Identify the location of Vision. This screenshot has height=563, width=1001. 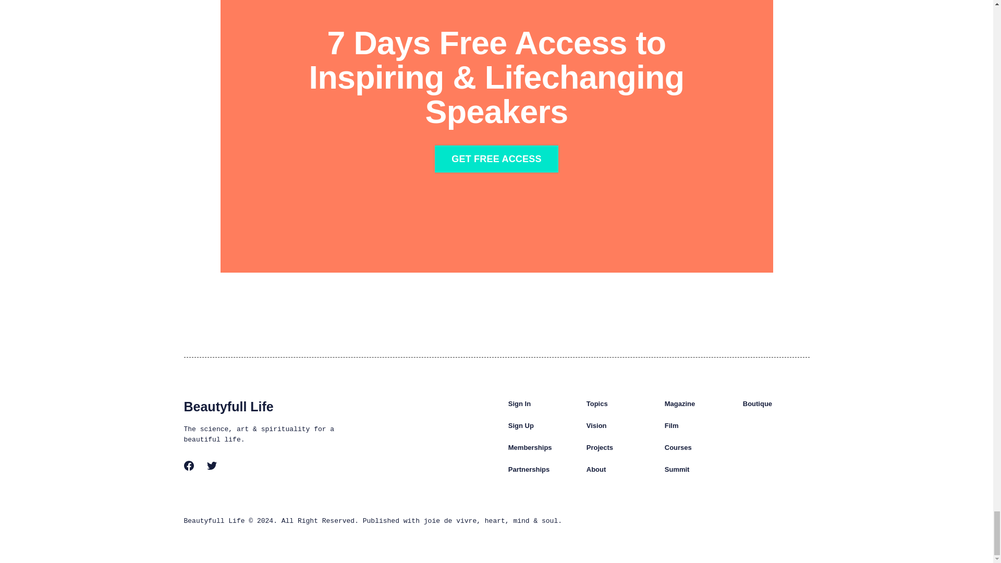
(596, 425).